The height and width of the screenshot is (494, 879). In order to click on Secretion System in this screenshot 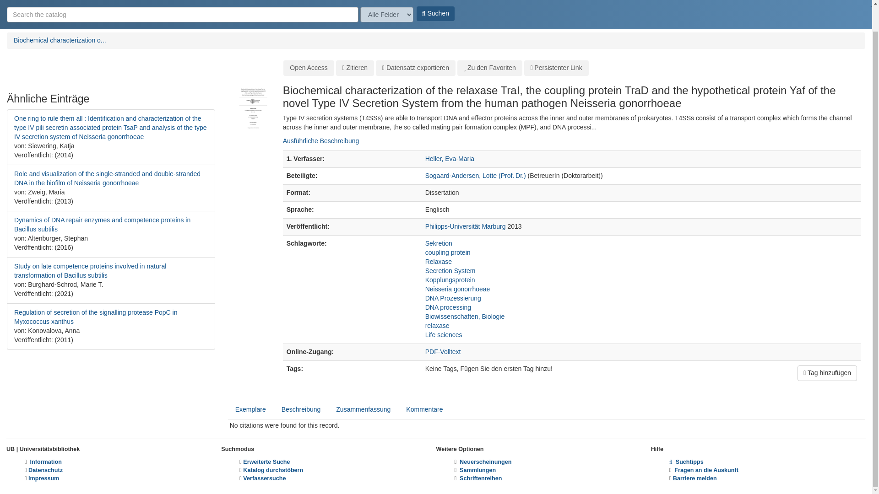, I will do `click(450, 271)`.